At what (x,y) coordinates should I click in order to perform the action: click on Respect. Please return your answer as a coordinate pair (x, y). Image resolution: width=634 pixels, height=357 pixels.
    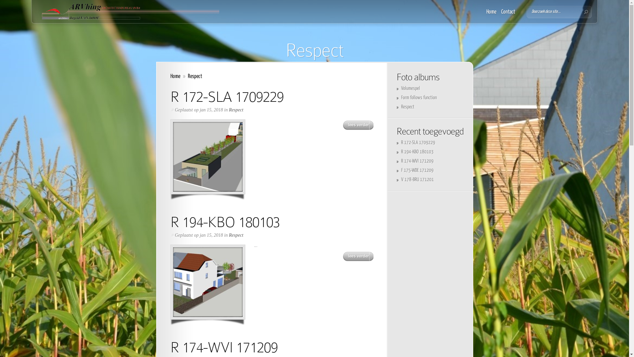
    Looking at the image, I should click on (236, 235).